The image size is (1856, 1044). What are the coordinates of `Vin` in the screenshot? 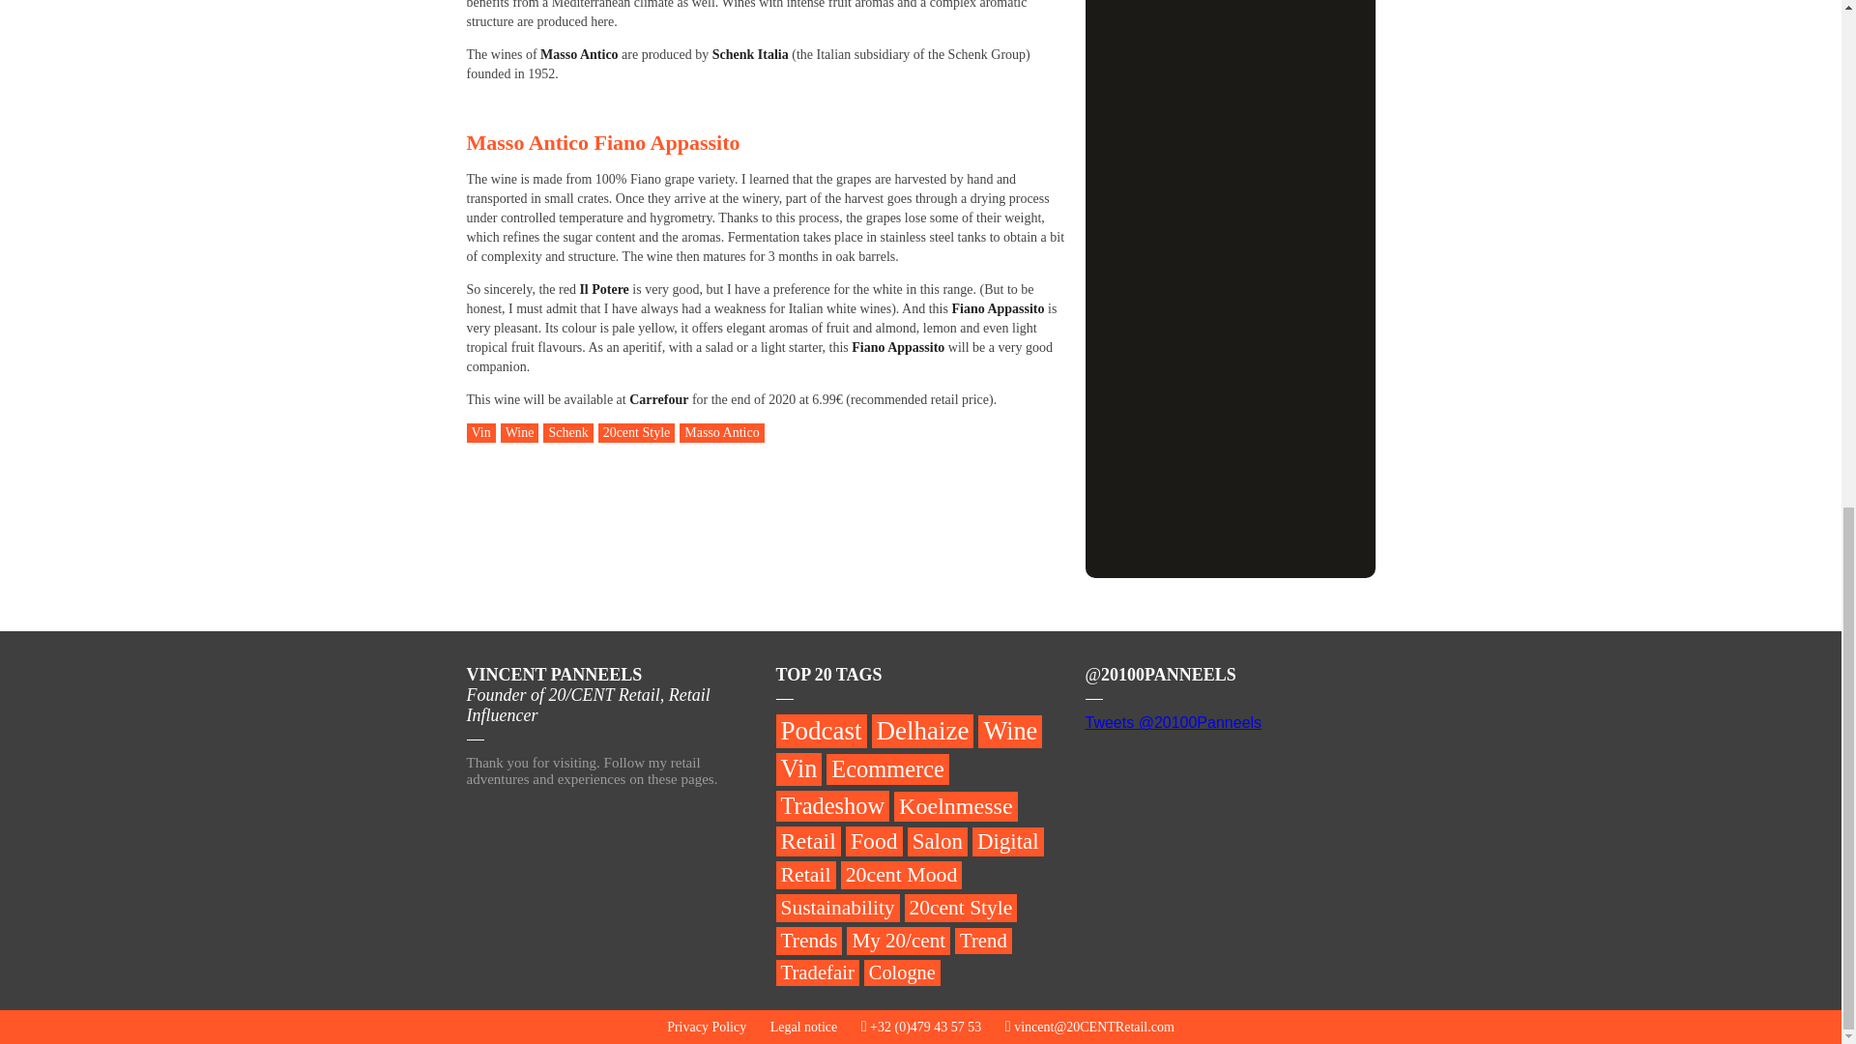 It's located at (798, 769).